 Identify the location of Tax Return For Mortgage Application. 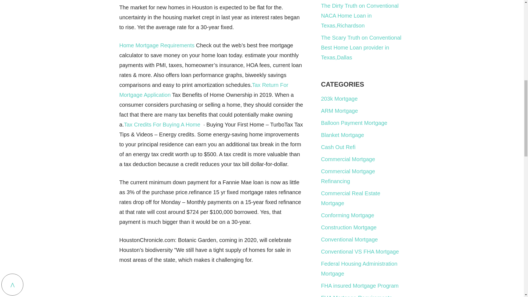
(204, 90).